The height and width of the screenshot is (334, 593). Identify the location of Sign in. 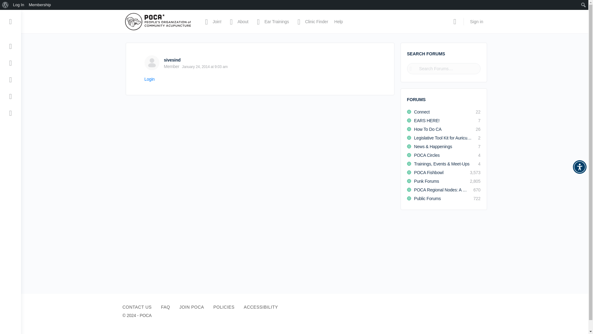
(476, 22).